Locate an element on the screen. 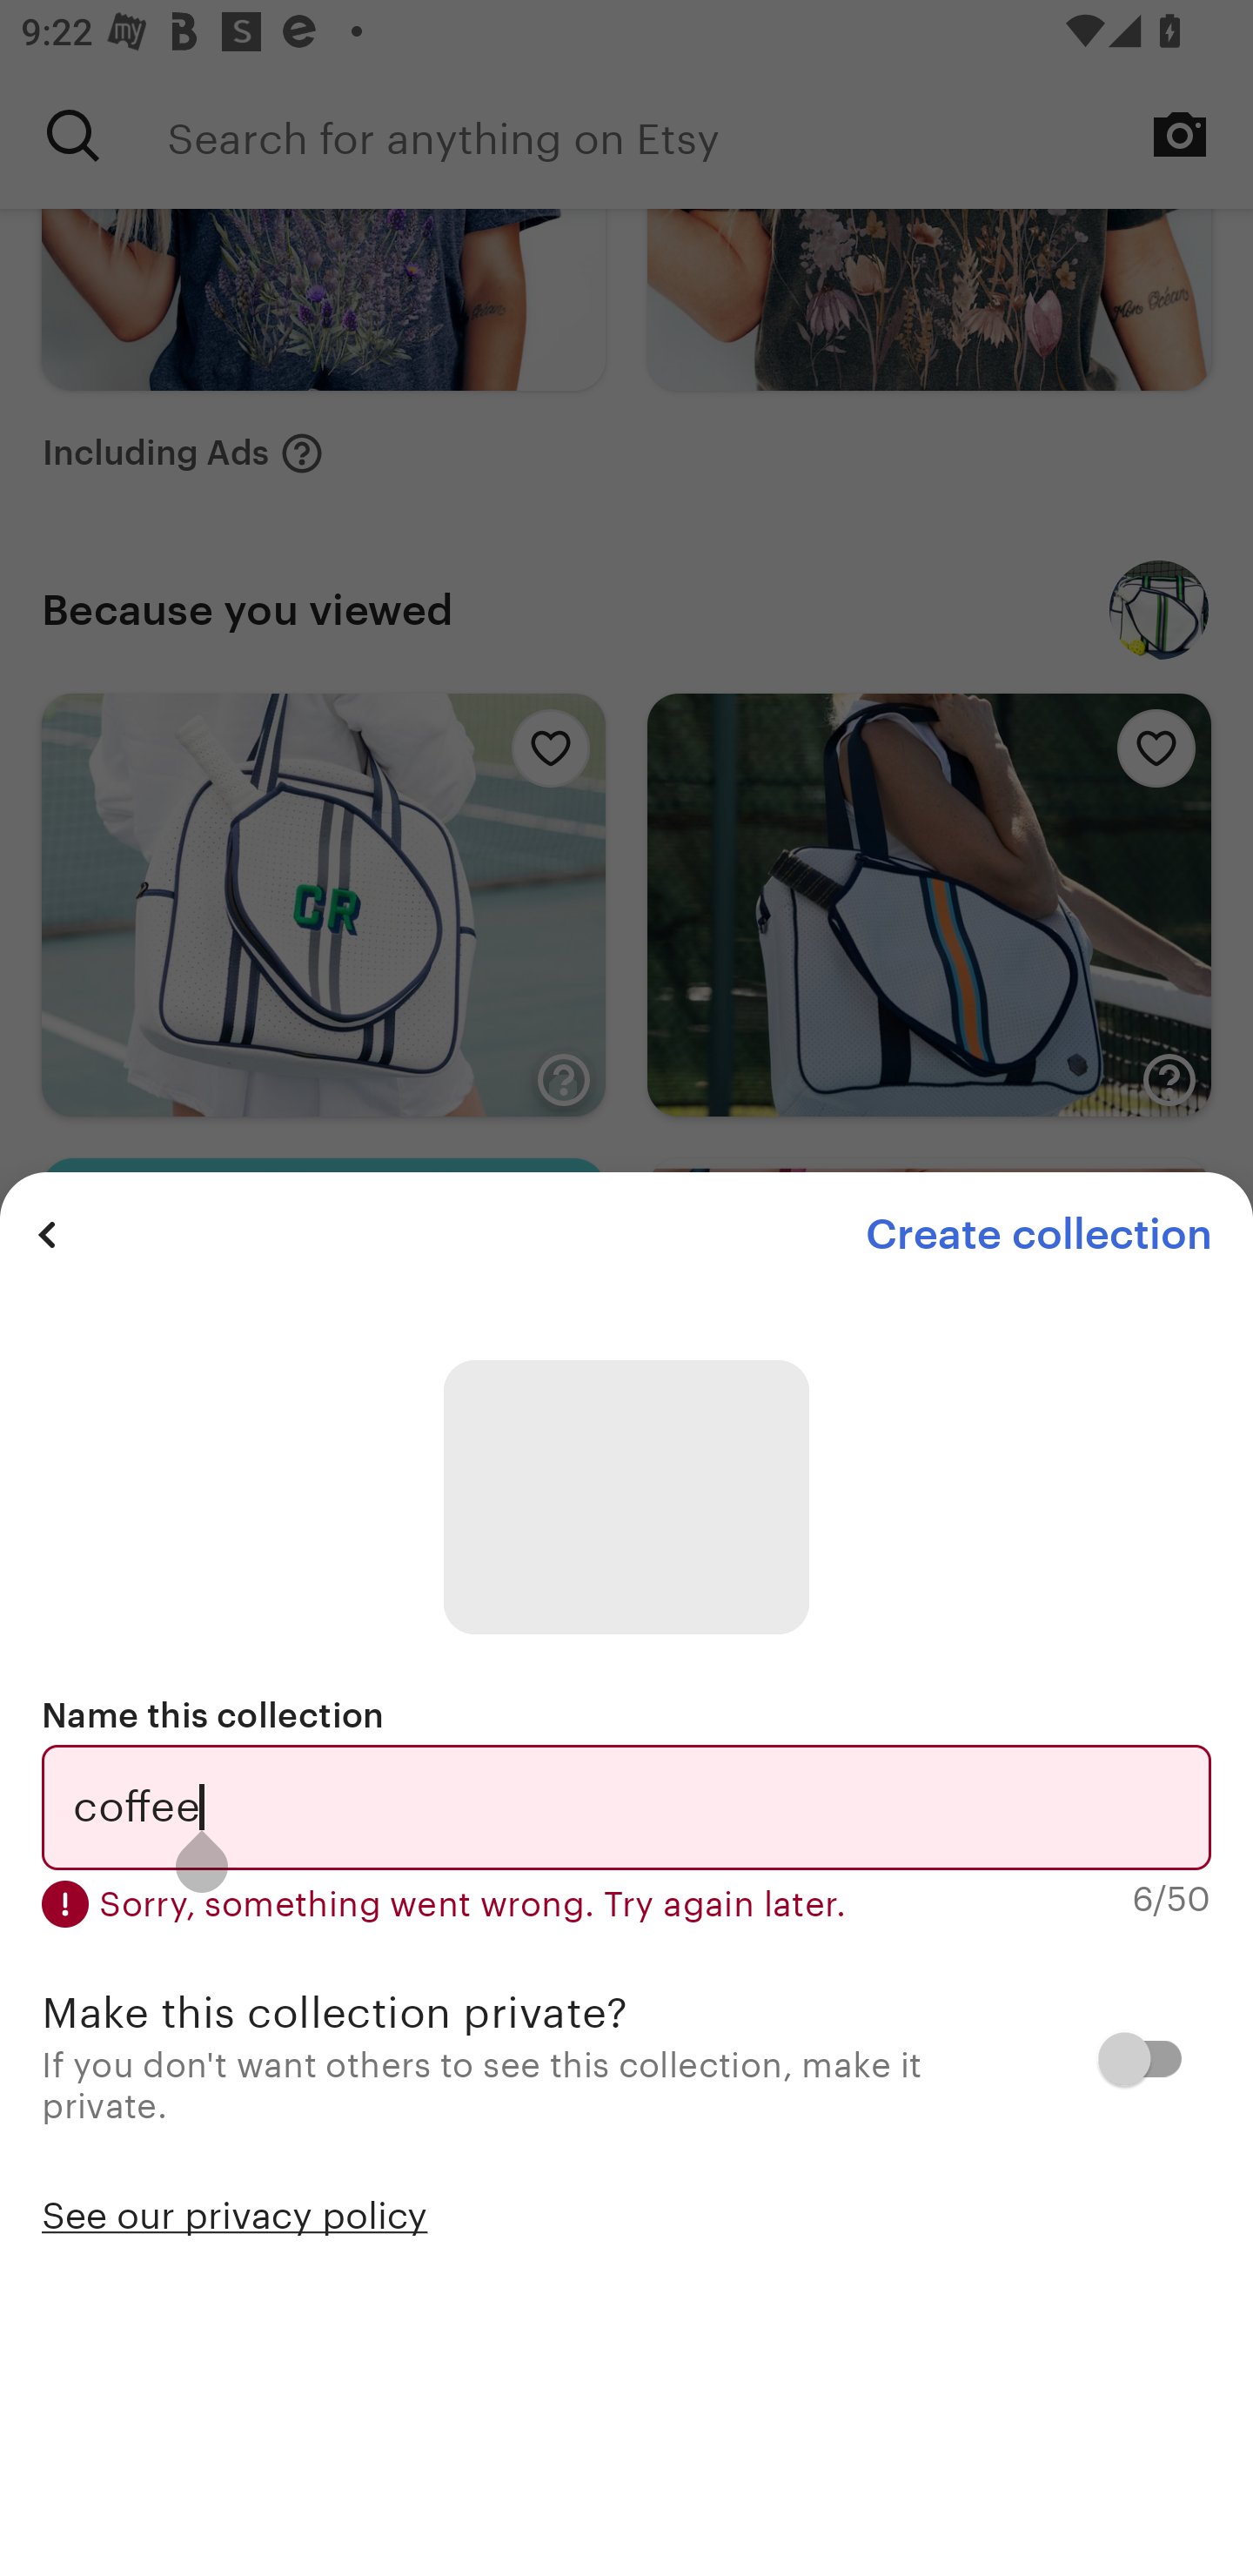  Previous is located at coordinates (47, 1234).